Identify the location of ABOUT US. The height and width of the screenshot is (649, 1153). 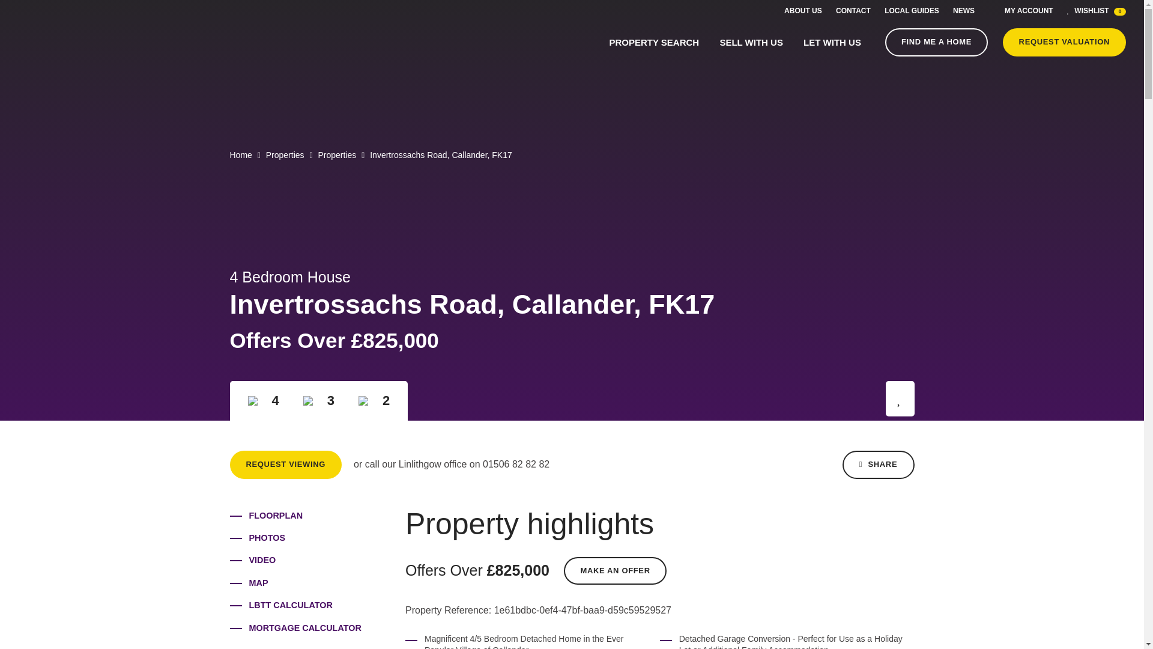
(802, 10).